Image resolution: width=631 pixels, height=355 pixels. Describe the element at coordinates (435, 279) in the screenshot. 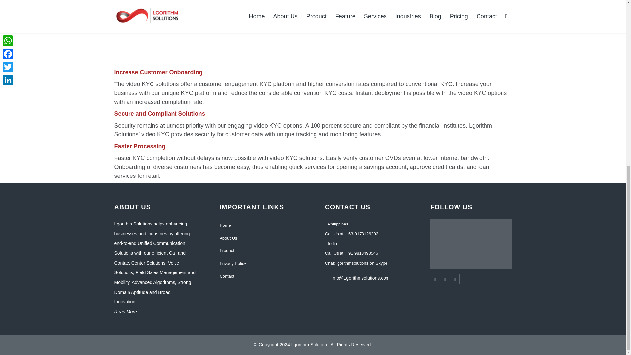

I see `Facebook` at that location.